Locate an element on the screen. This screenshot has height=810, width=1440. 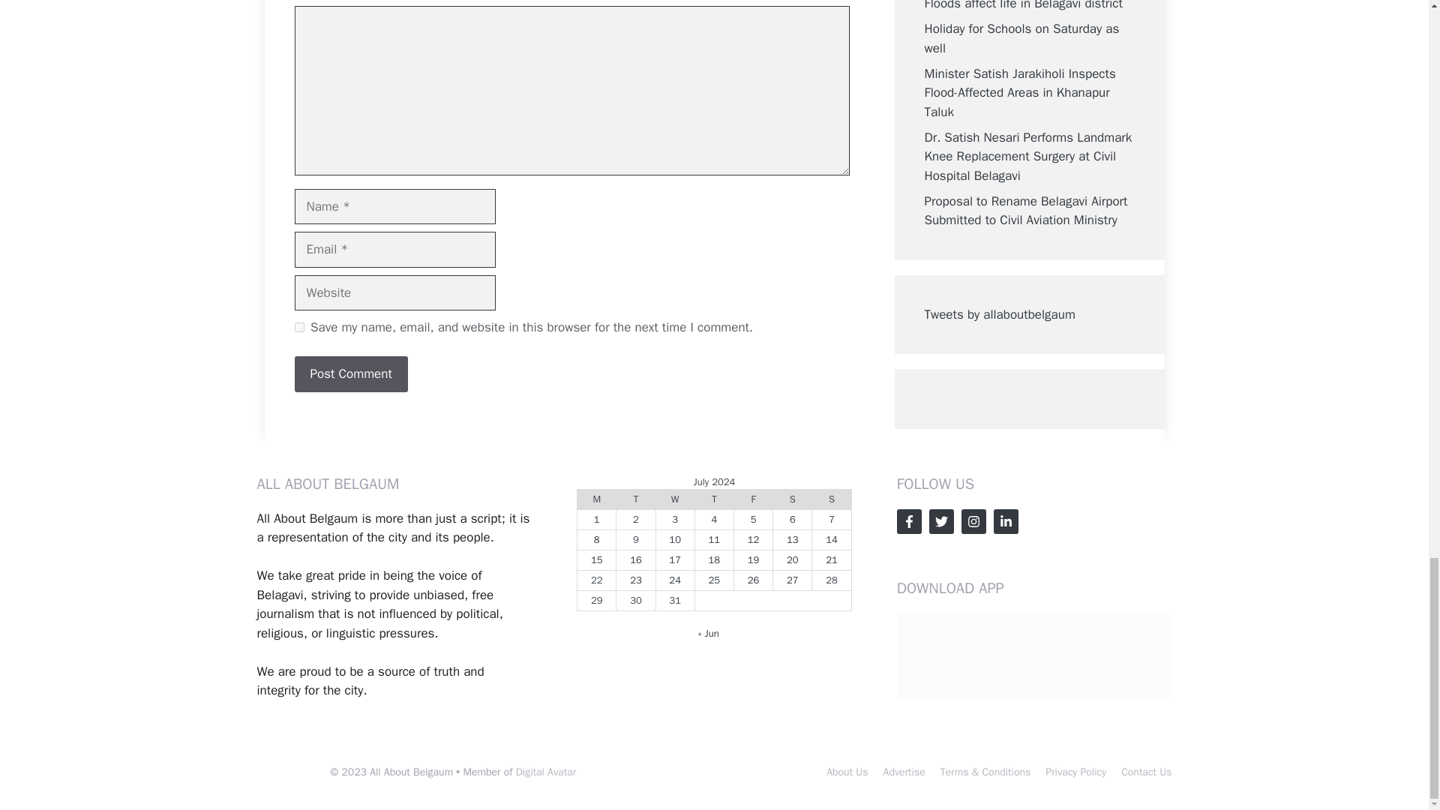
4 is located at coordinates (714, 519).